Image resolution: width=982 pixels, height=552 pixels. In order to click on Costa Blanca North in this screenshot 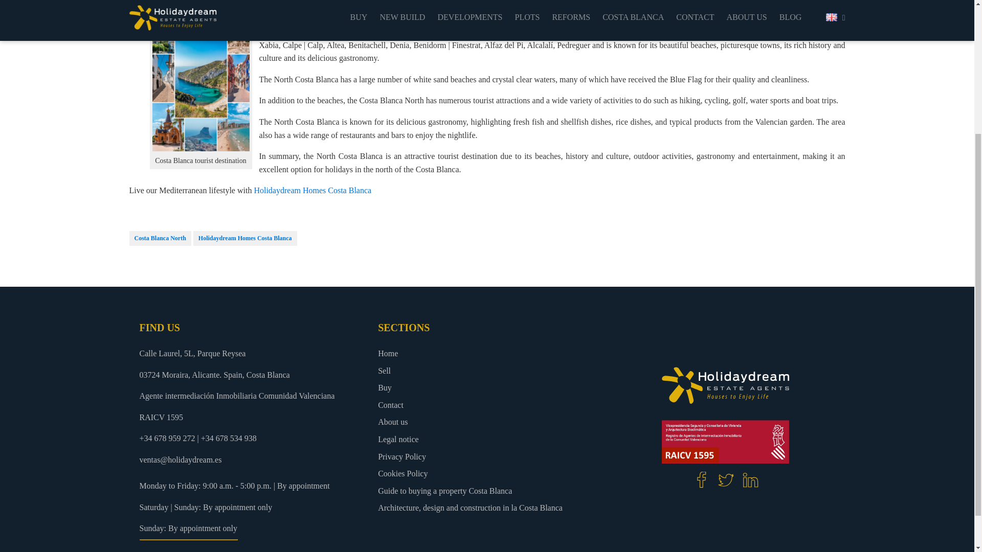, I will do `click(308, 32)`.